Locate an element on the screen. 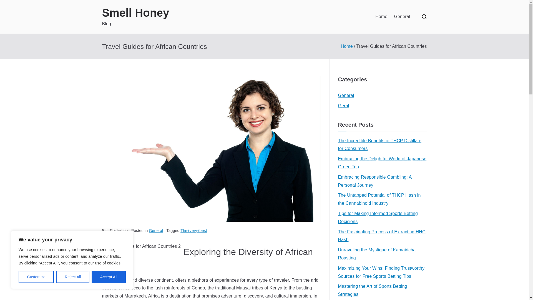  Geral is located at coordinates (343, 106).